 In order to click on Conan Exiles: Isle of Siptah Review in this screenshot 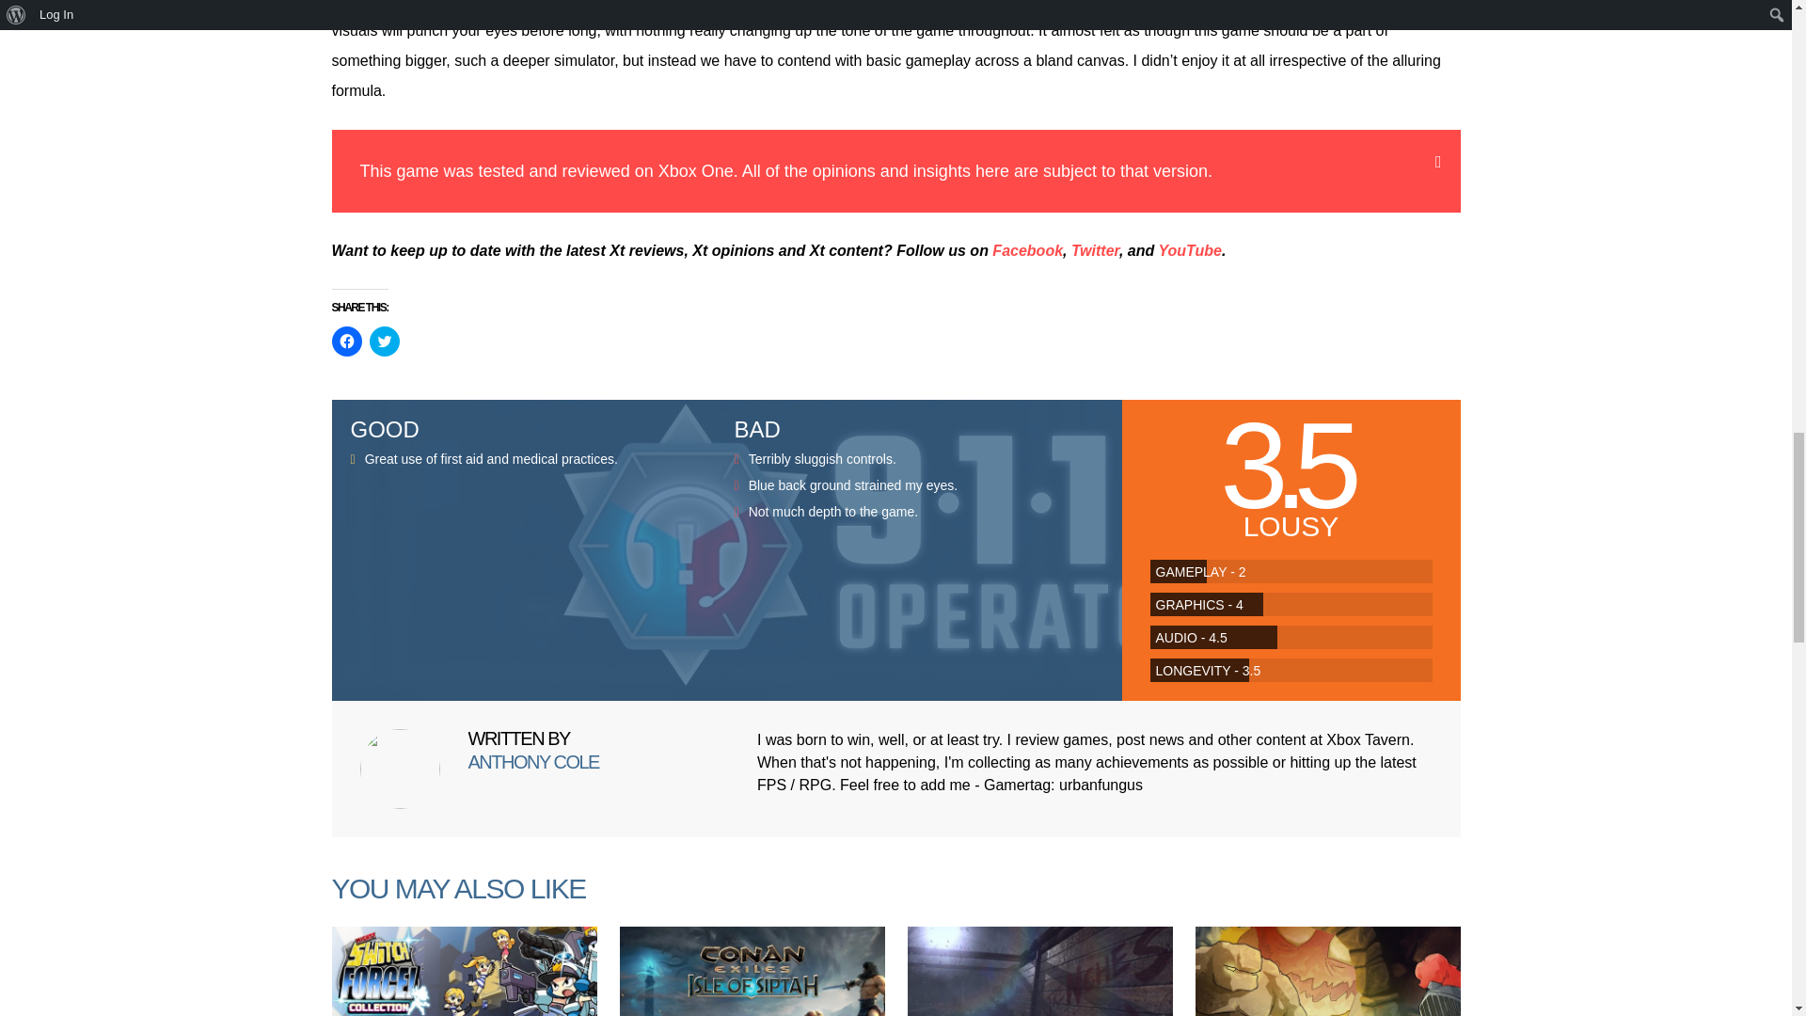, I will do `click(752, 971)`.